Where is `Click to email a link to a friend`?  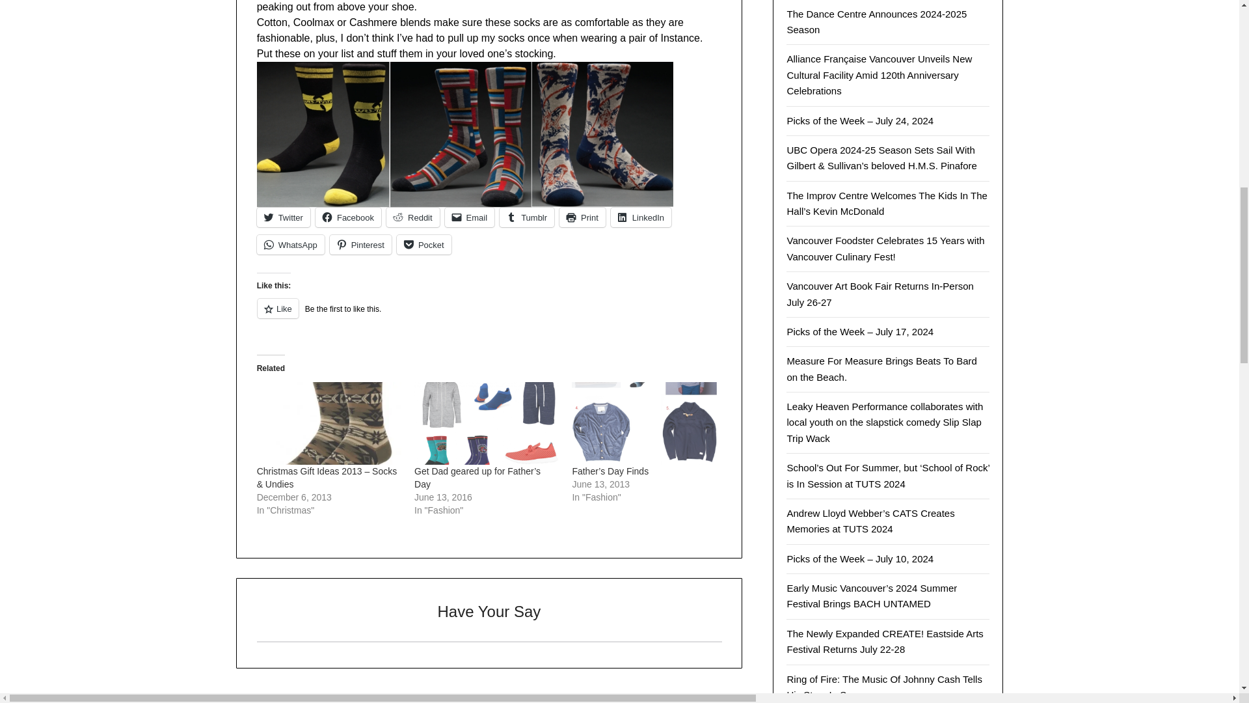
Click to email a link to a friend is located at coordinates (470, 217).